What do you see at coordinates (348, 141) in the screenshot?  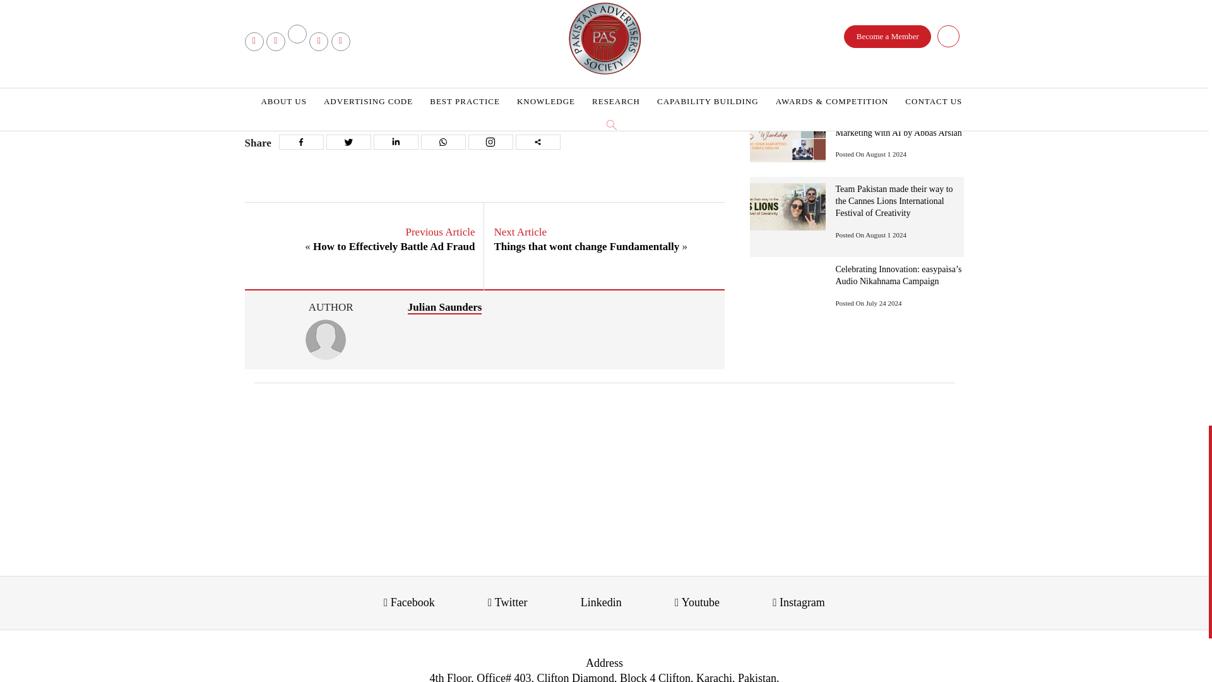 I see `Twitter` at bounding box center [348, 141].